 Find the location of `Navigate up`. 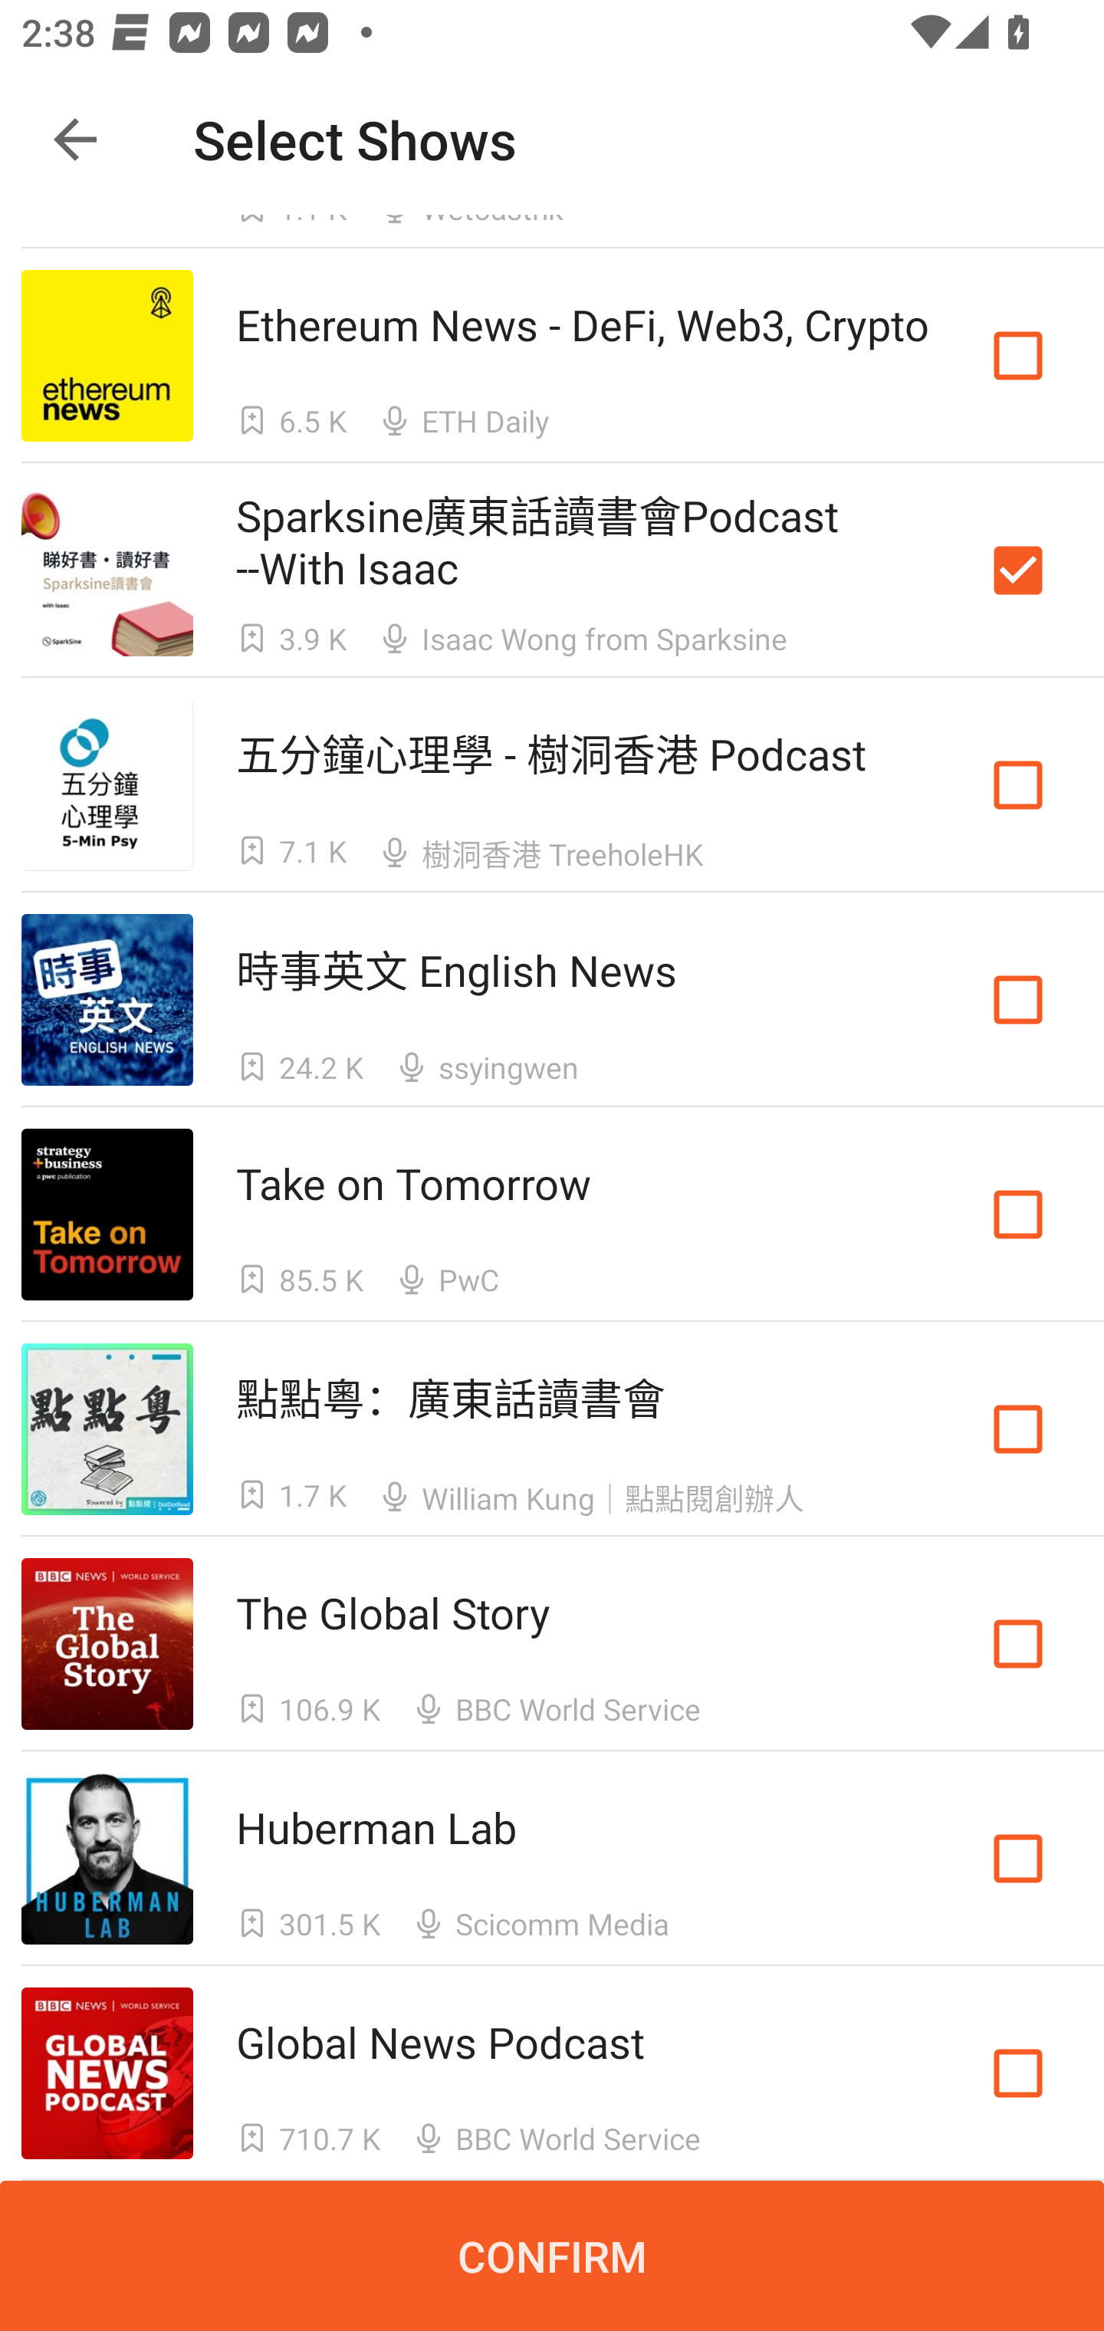

Navigate up is located at coordinates (75, 140).